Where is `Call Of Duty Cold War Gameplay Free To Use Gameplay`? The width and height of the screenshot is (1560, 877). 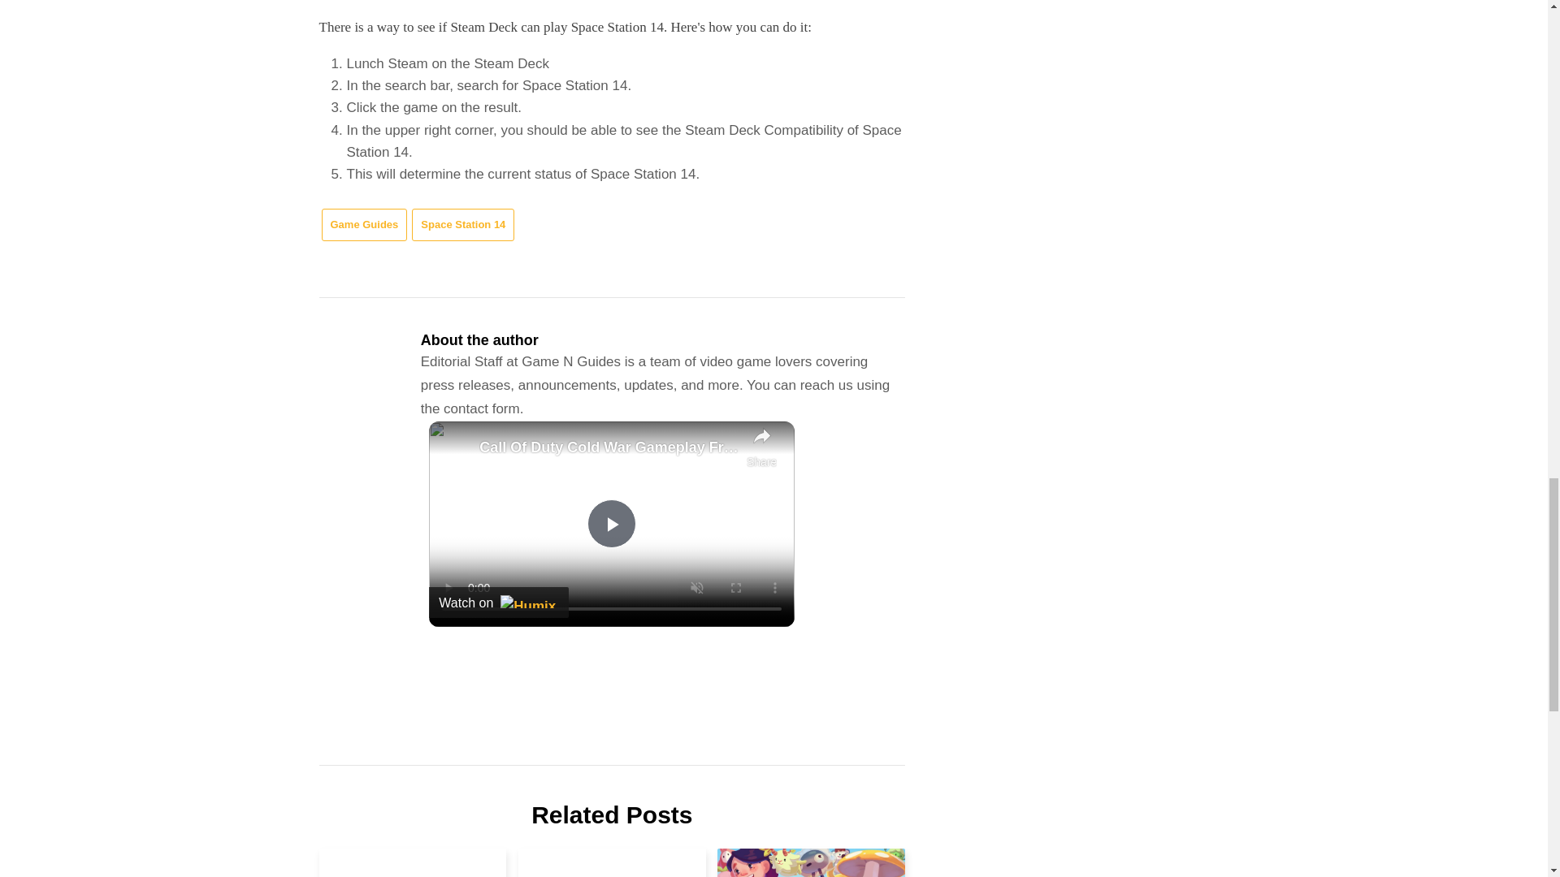 Call Of Duty Cold War Gameplay Free To Use Gameplay is located at coordinates (608, 447).